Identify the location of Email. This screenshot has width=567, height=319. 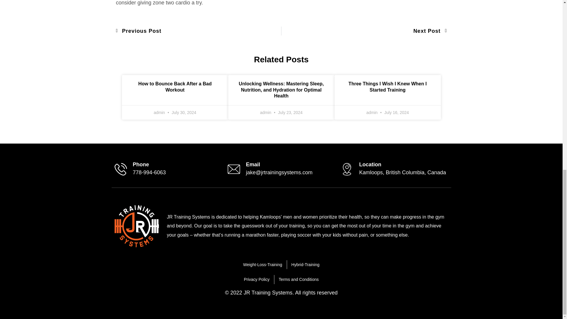
(198, 31).